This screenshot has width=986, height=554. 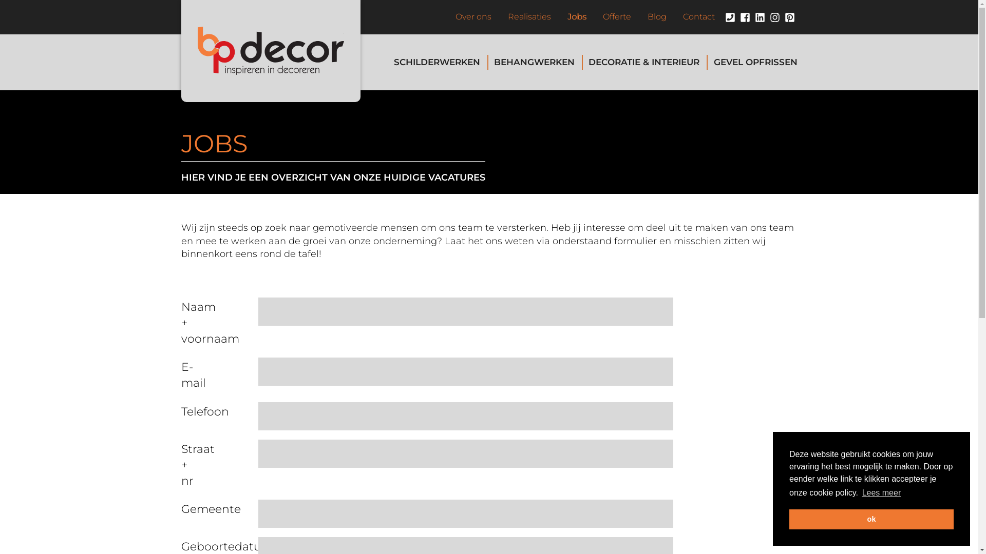 I want to click on Contact, so click(x=699, y=17).